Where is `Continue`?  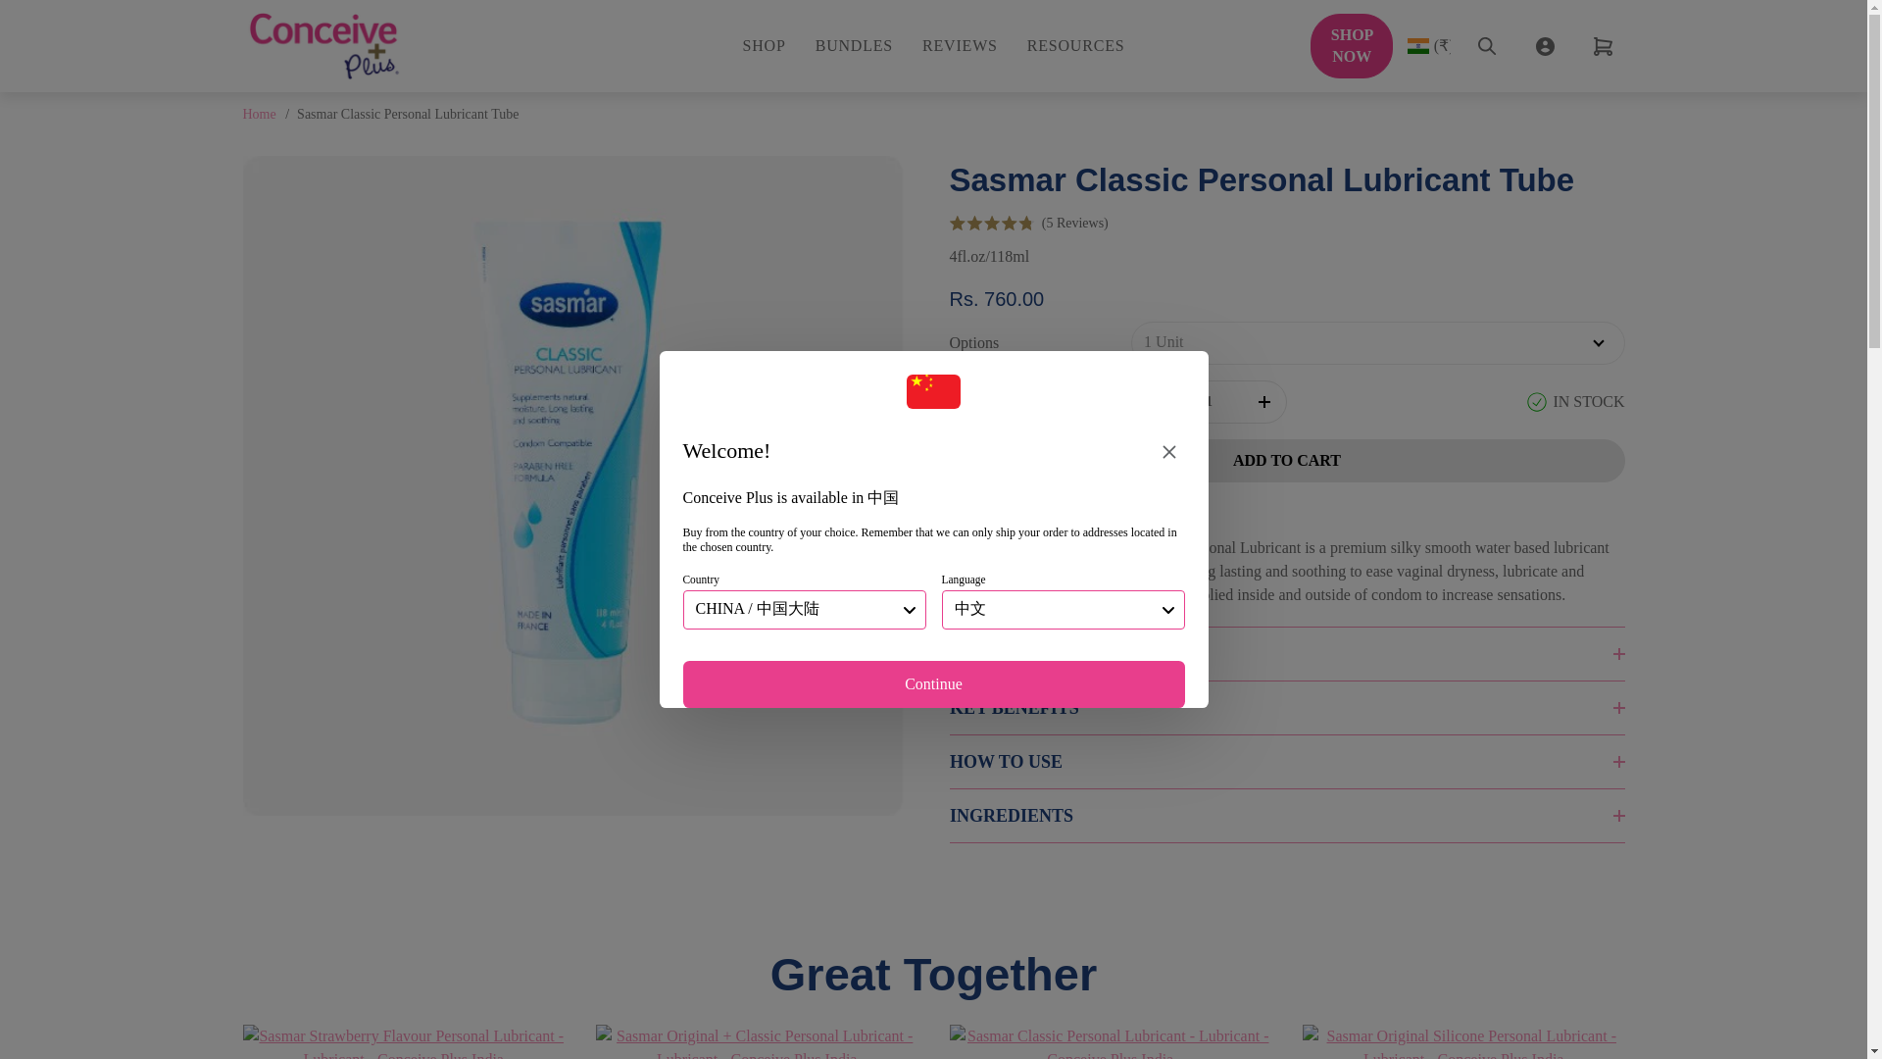 Continue is located at coordinates (932, 684).